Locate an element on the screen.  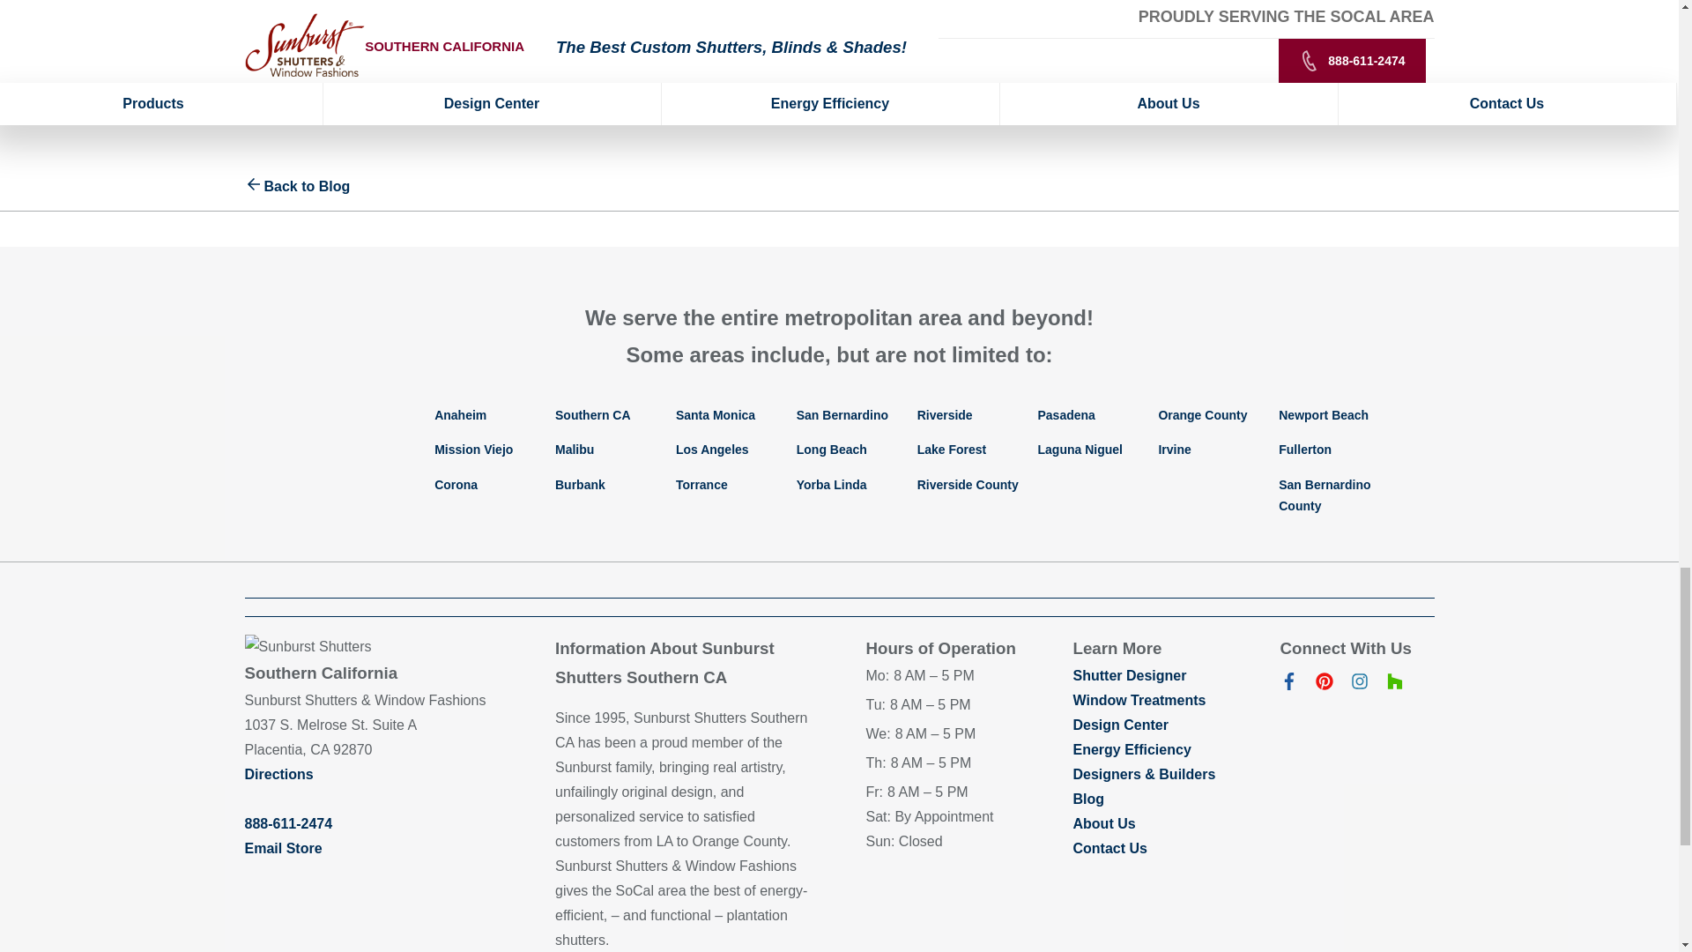
Follow us on Instagram is located at coordinates (1359, 685).